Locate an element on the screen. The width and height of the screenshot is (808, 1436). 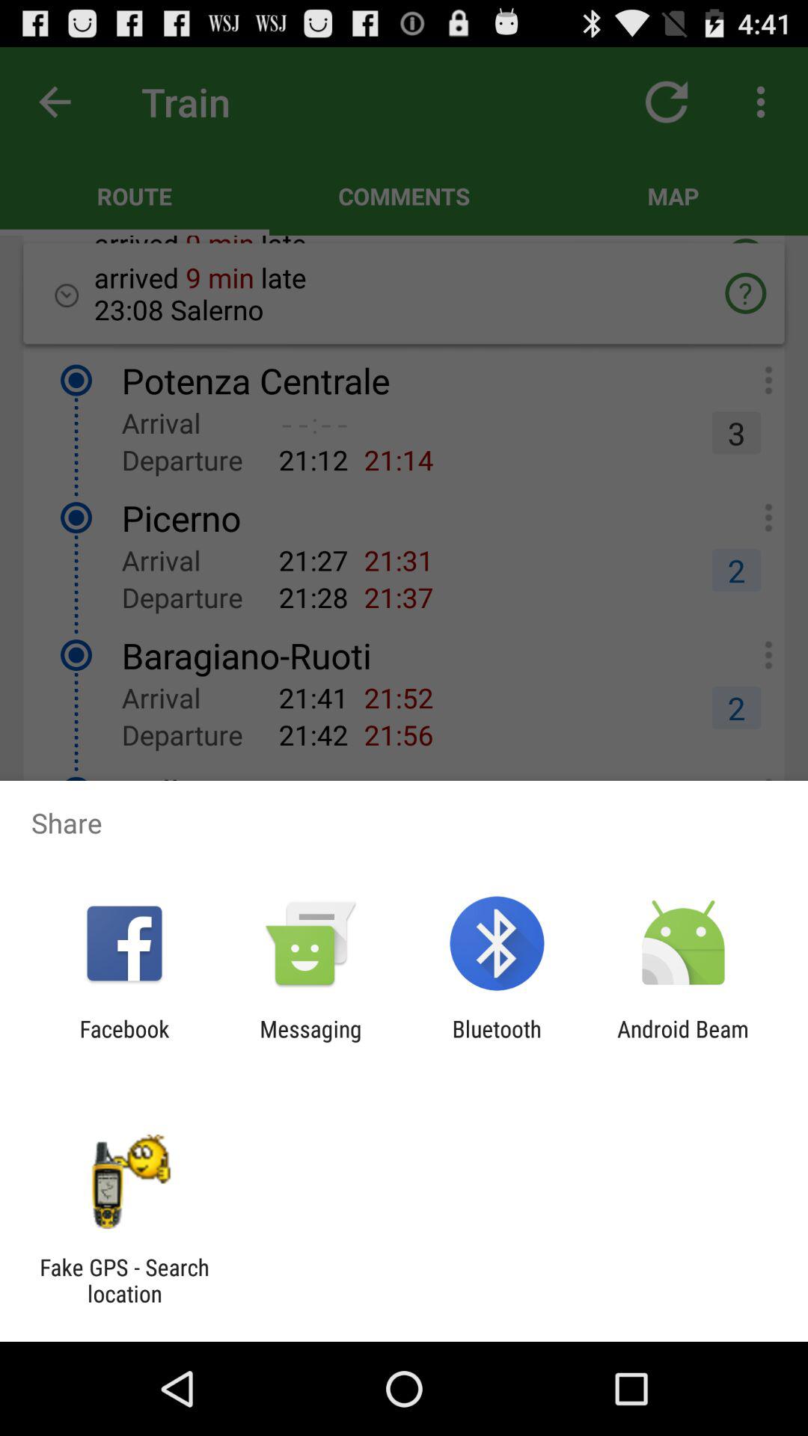
turn on the android beam is located at coordinates (683, 1042).